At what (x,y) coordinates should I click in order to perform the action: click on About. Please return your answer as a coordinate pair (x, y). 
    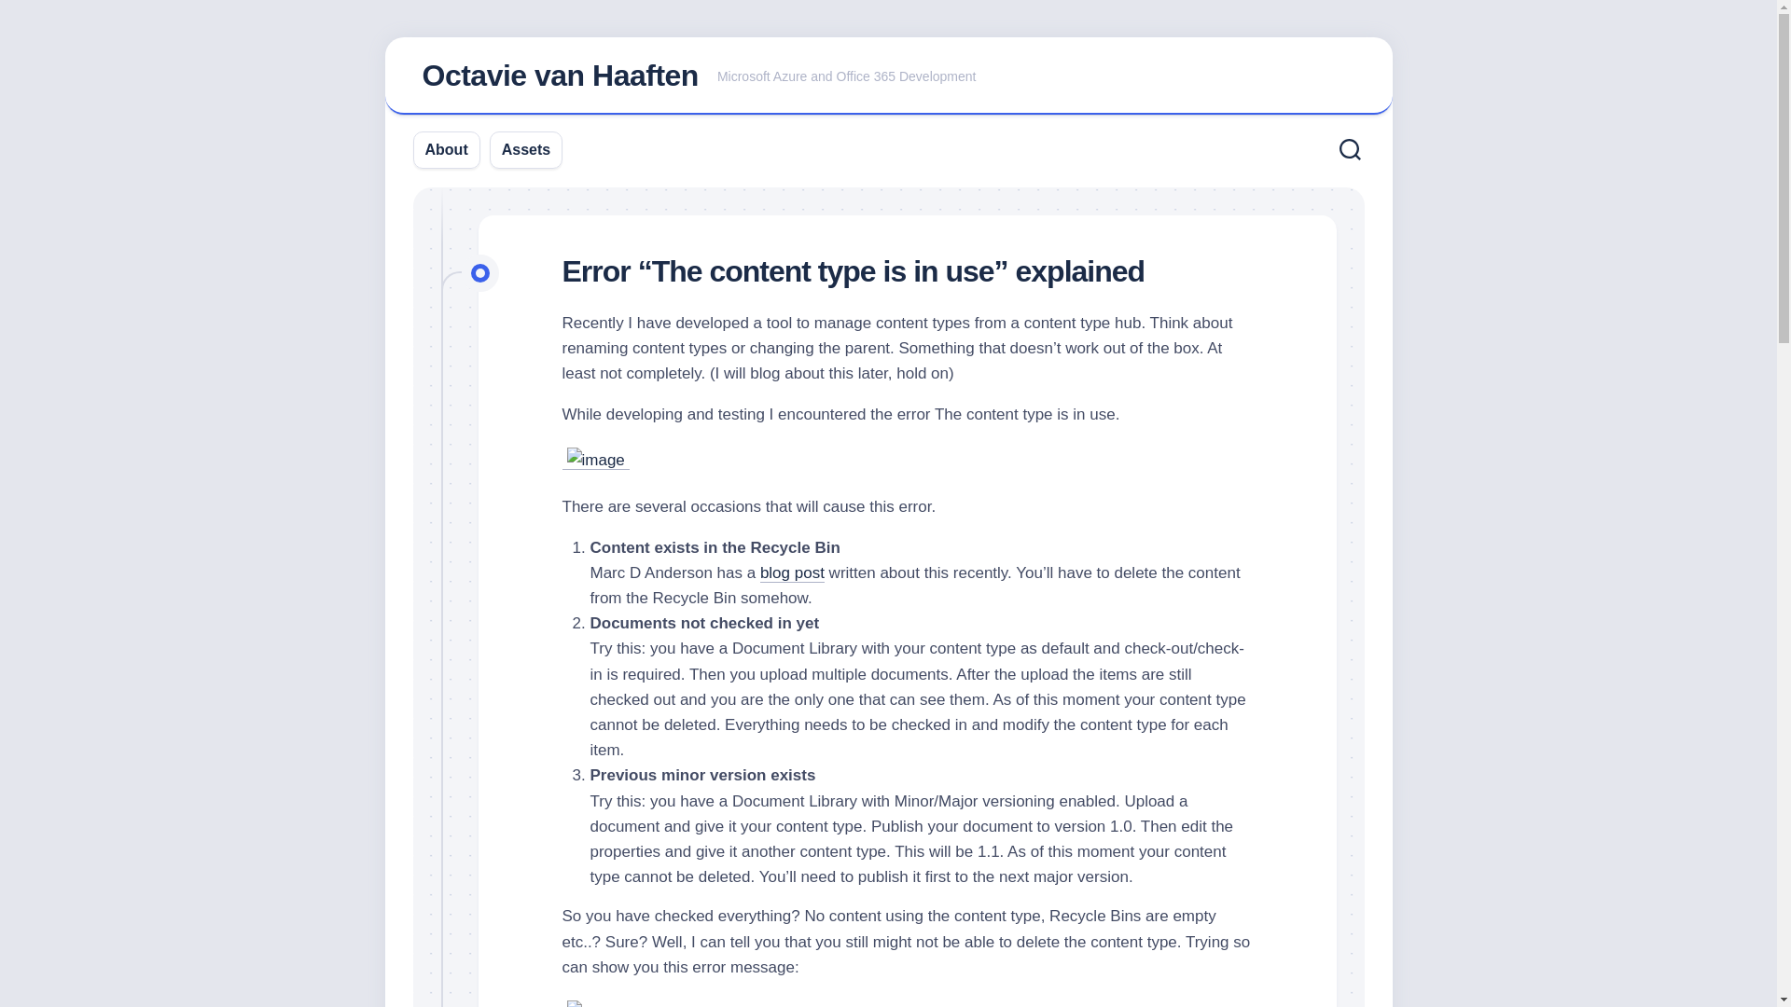
    Looking at the image, I should click on (446, 149).